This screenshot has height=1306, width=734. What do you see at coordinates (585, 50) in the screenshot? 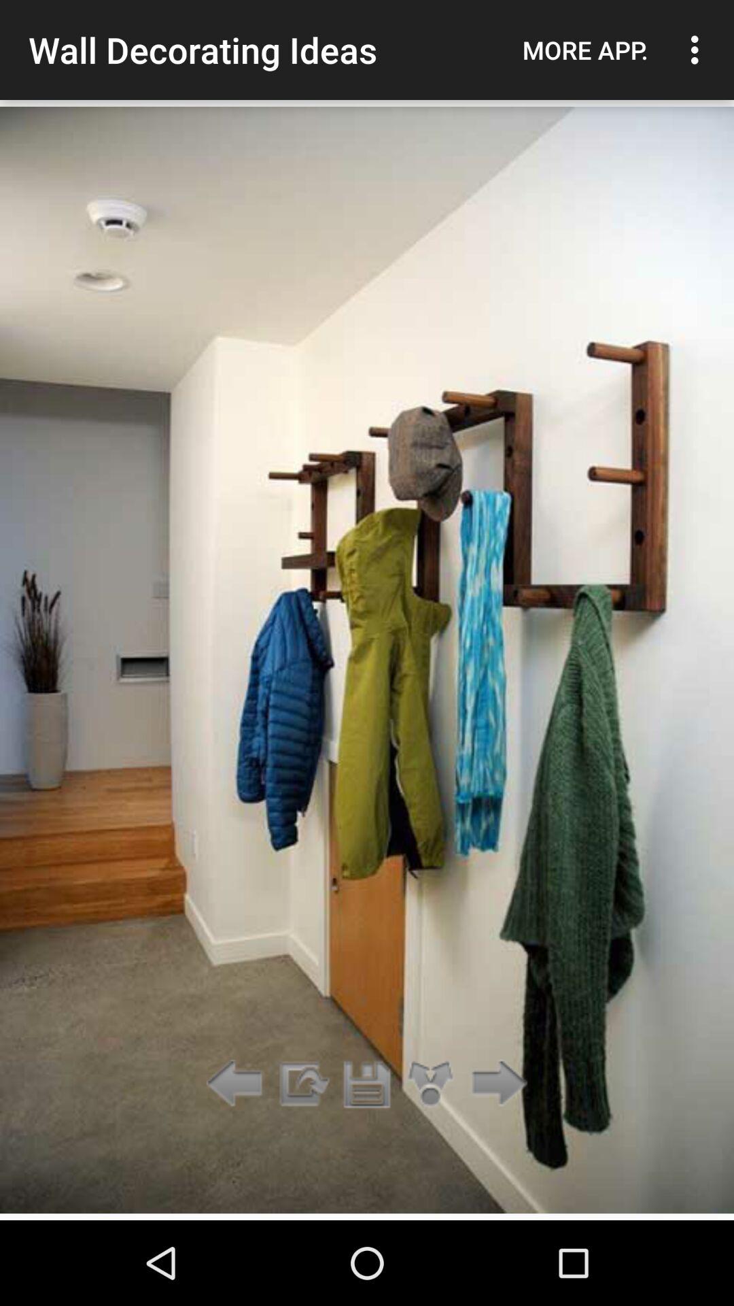
I see `turn on icon to the right of wall decorating ideas` at bounding box center [585, 50].